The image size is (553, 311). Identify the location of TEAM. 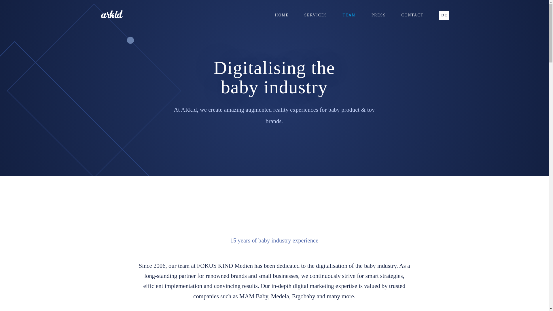
(349, 16).